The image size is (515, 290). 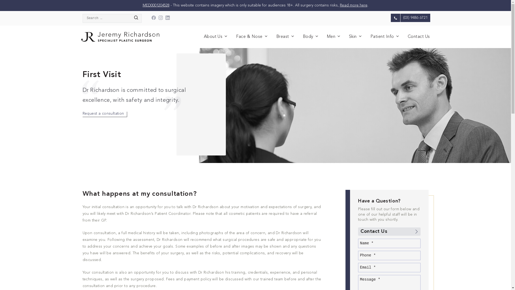 I want to click on Face & Nose, so click(x=252, y=37).